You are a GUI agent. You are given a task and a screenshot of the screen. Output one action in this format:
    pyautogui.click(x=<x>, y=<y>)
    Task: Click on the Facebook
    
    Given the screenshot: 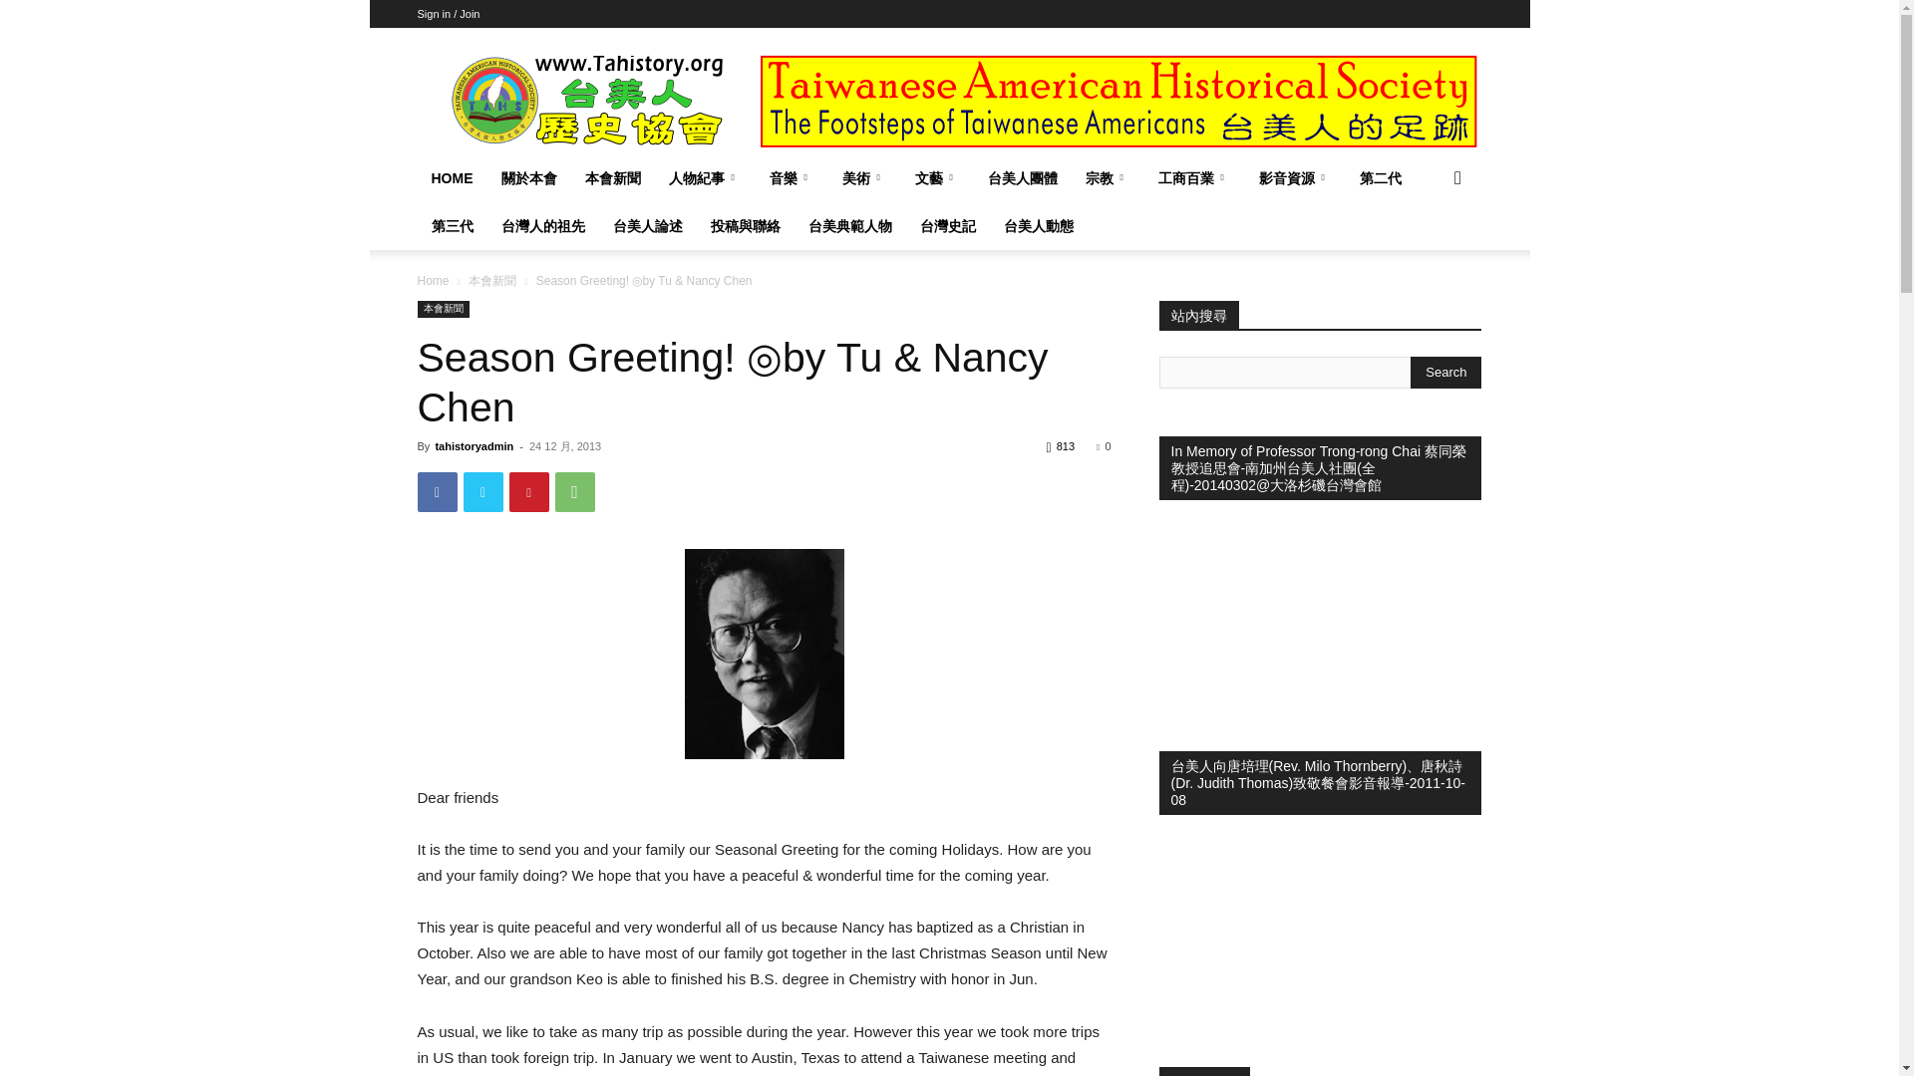 What is the action you would take?
    pyautogui.click(x=437, y=492)
    